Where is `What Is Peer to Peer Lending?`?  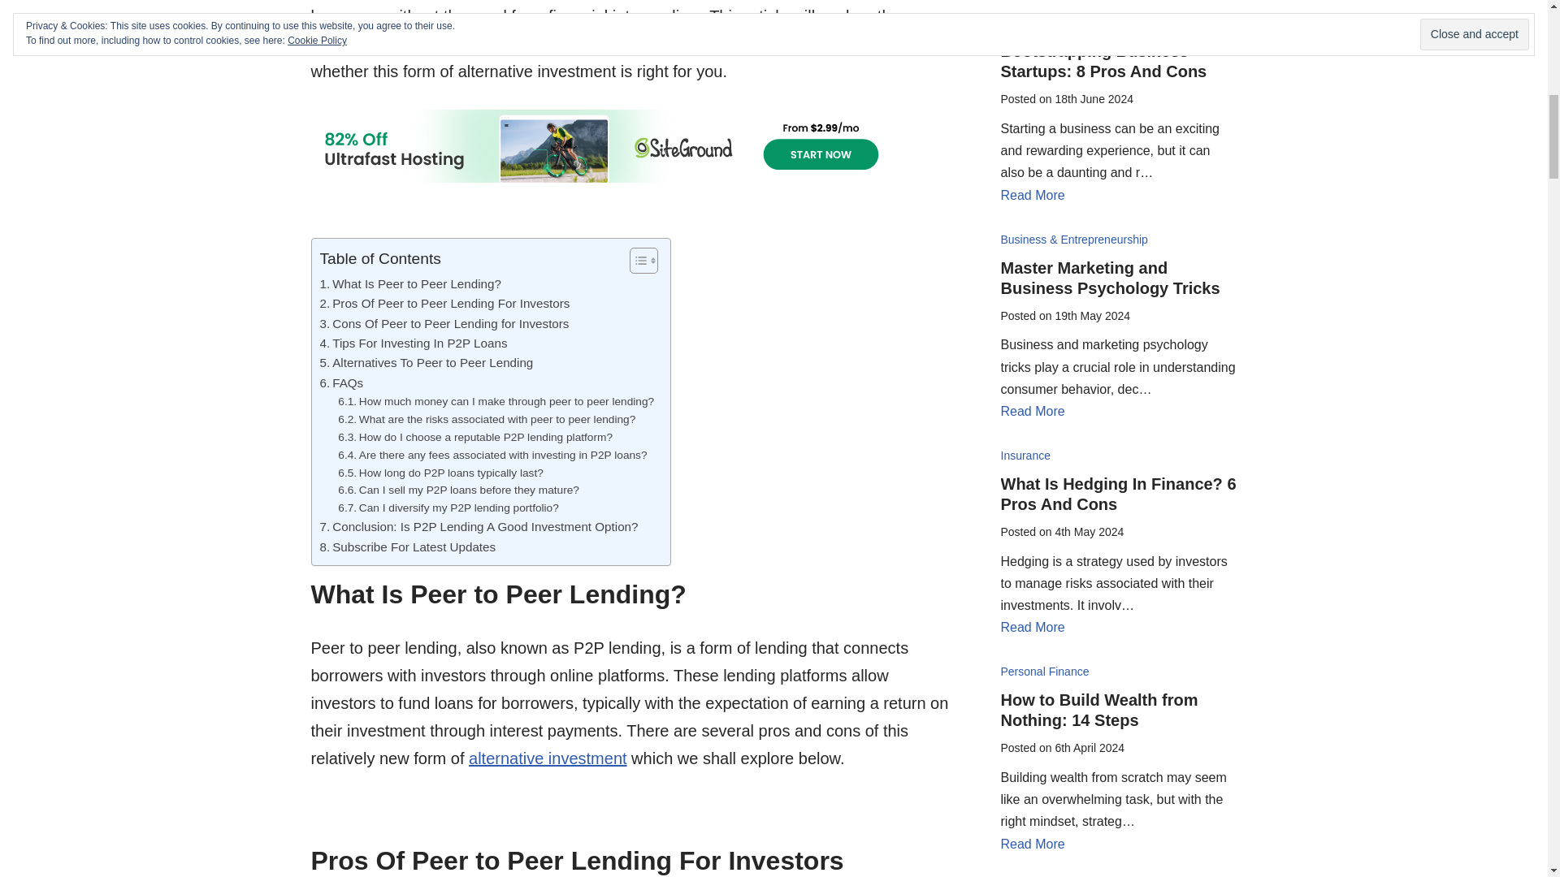 What Is Peer to Peer Lending? is located at coordinates (409, 284).